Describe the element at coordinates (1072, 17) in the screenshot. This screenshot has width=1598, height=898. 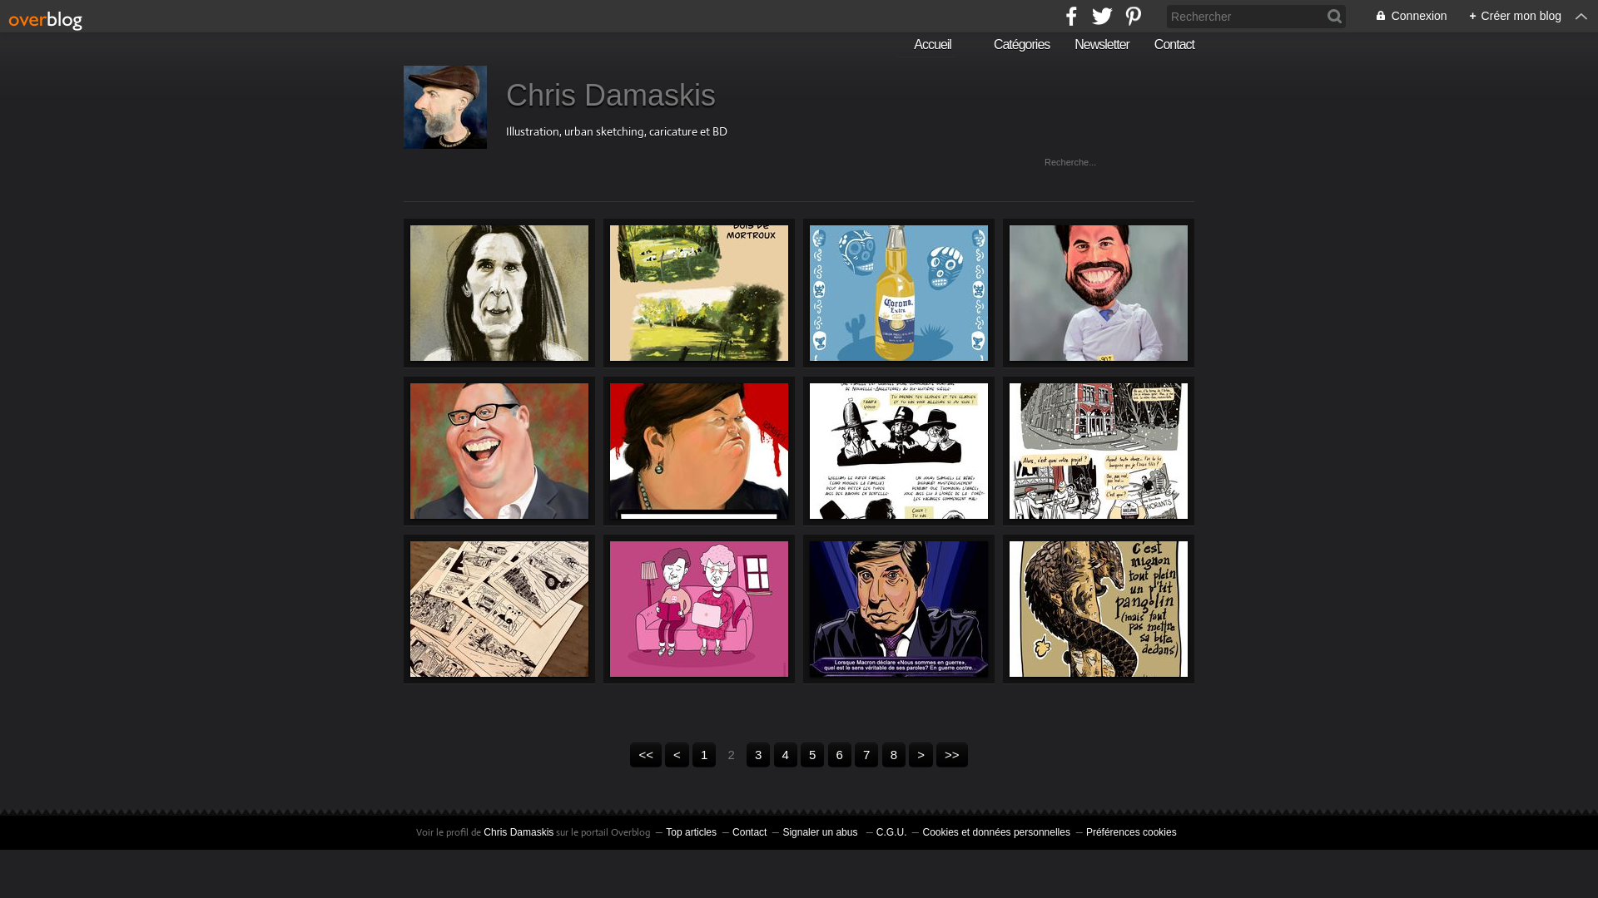
I see ` facebook` at that location.